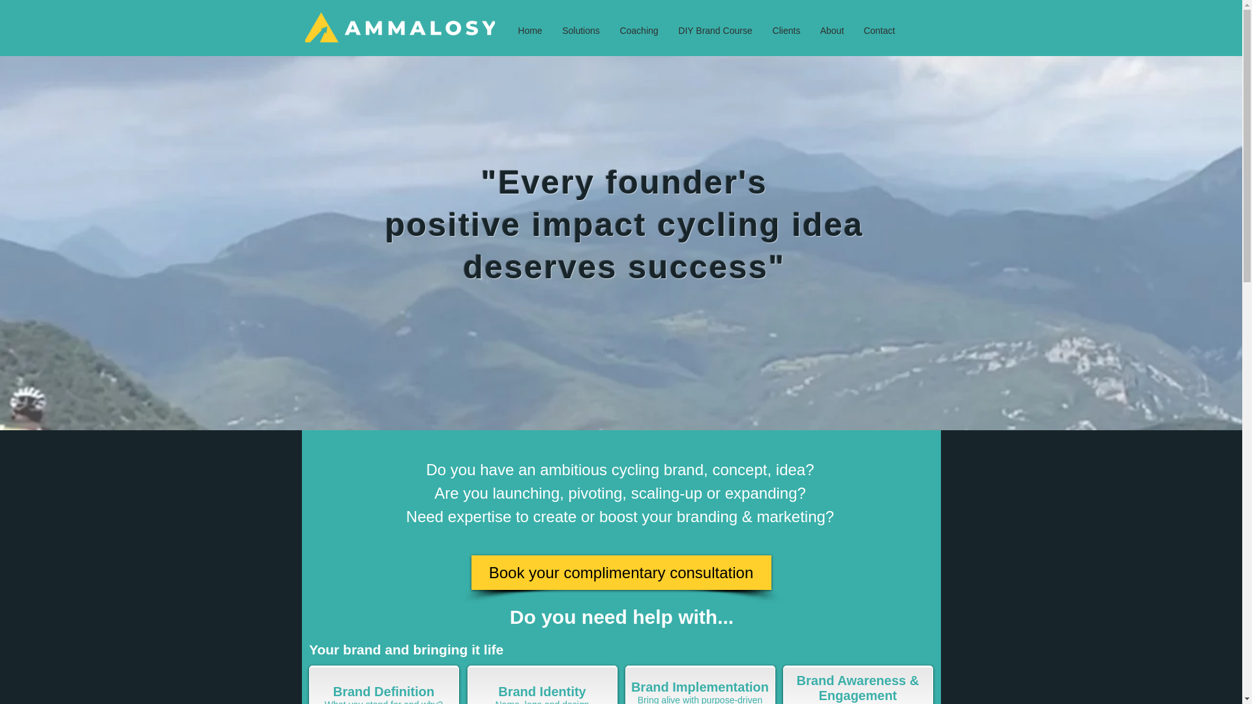 The image size is (1252, 704). I want to click on Home, so click(606, 31).